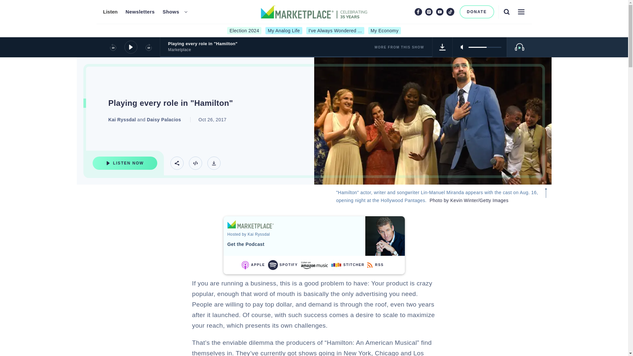  Describe the element at coordinates (418, 12) in the screenshot. I see `Facebook` at that location.